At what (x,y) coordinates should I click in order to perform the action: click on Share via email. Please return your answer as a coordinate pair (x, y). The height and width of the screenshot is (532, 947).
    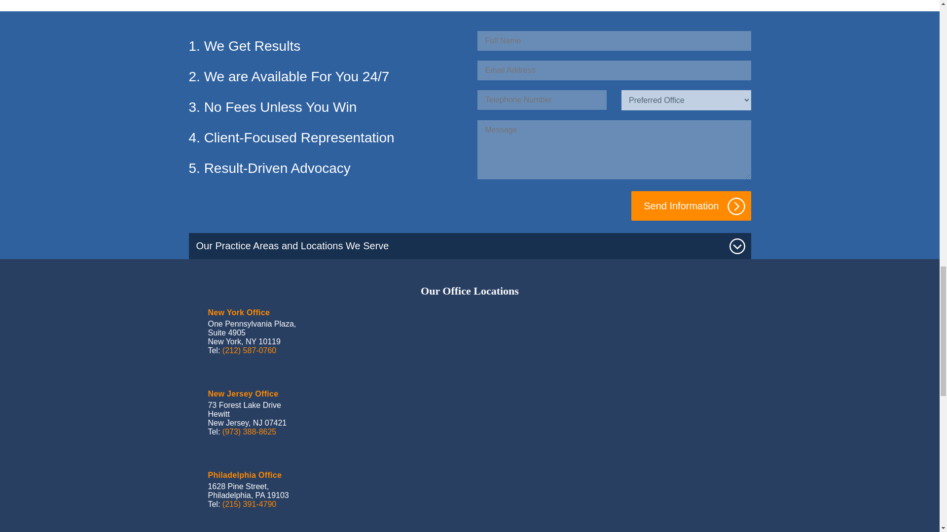
    Looking at the image, I should click on (376, 3).